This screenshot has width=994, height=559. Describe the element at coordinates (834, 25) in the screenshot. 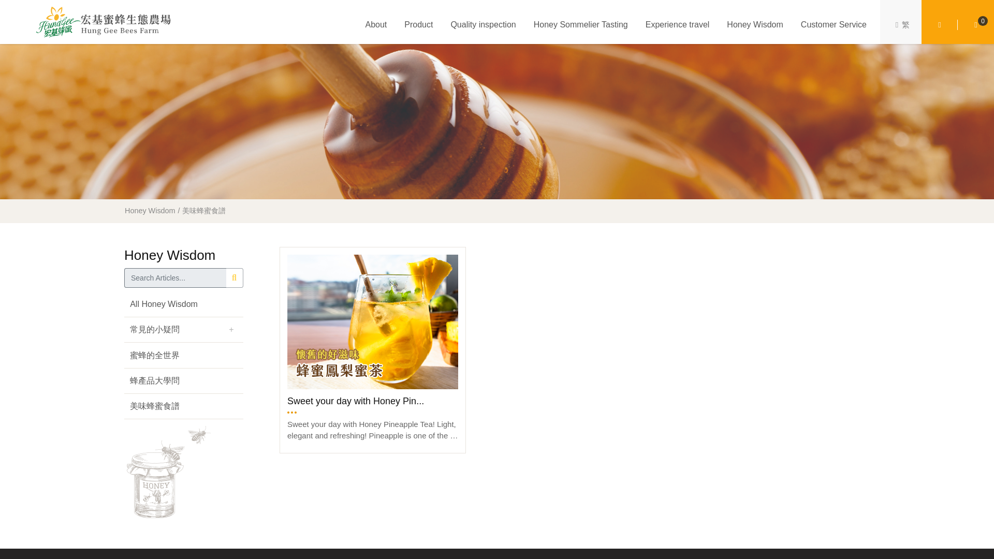

I see `Customer Service` at that location.